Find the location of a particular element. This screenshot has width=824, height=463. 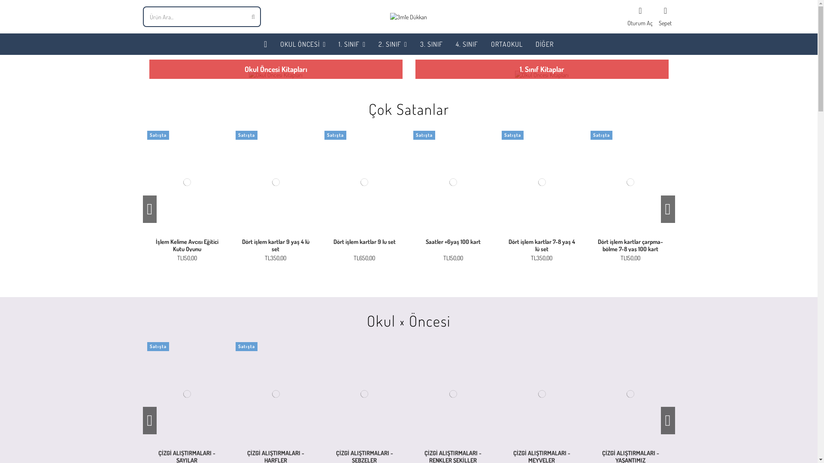

TL150,00 is located at coordinates (187, 258).